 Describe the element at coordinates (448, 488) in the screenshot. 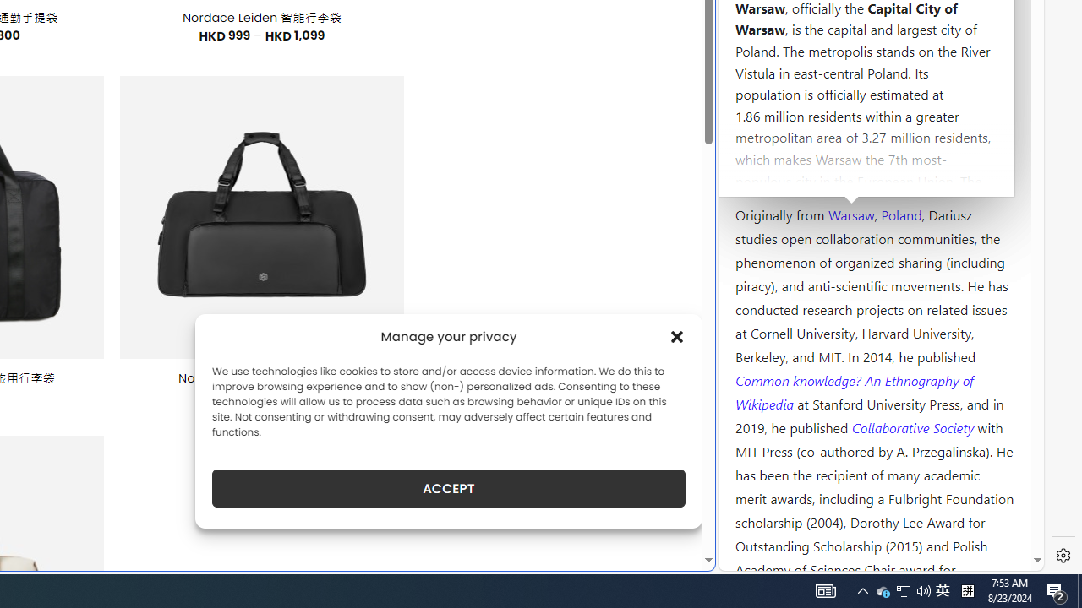

I see `ACCEPT` at that location.